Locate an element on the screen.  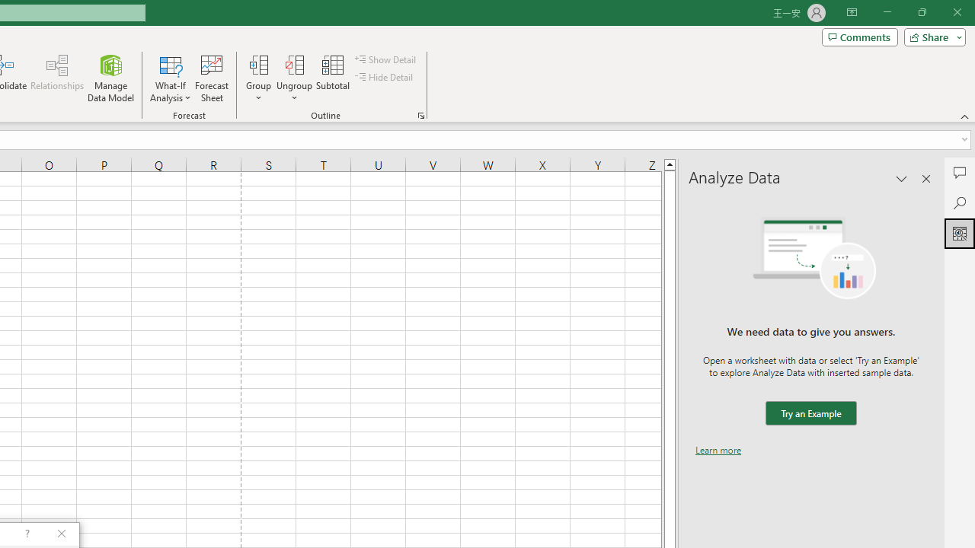
Minimize is located at coordinates (887, 12).